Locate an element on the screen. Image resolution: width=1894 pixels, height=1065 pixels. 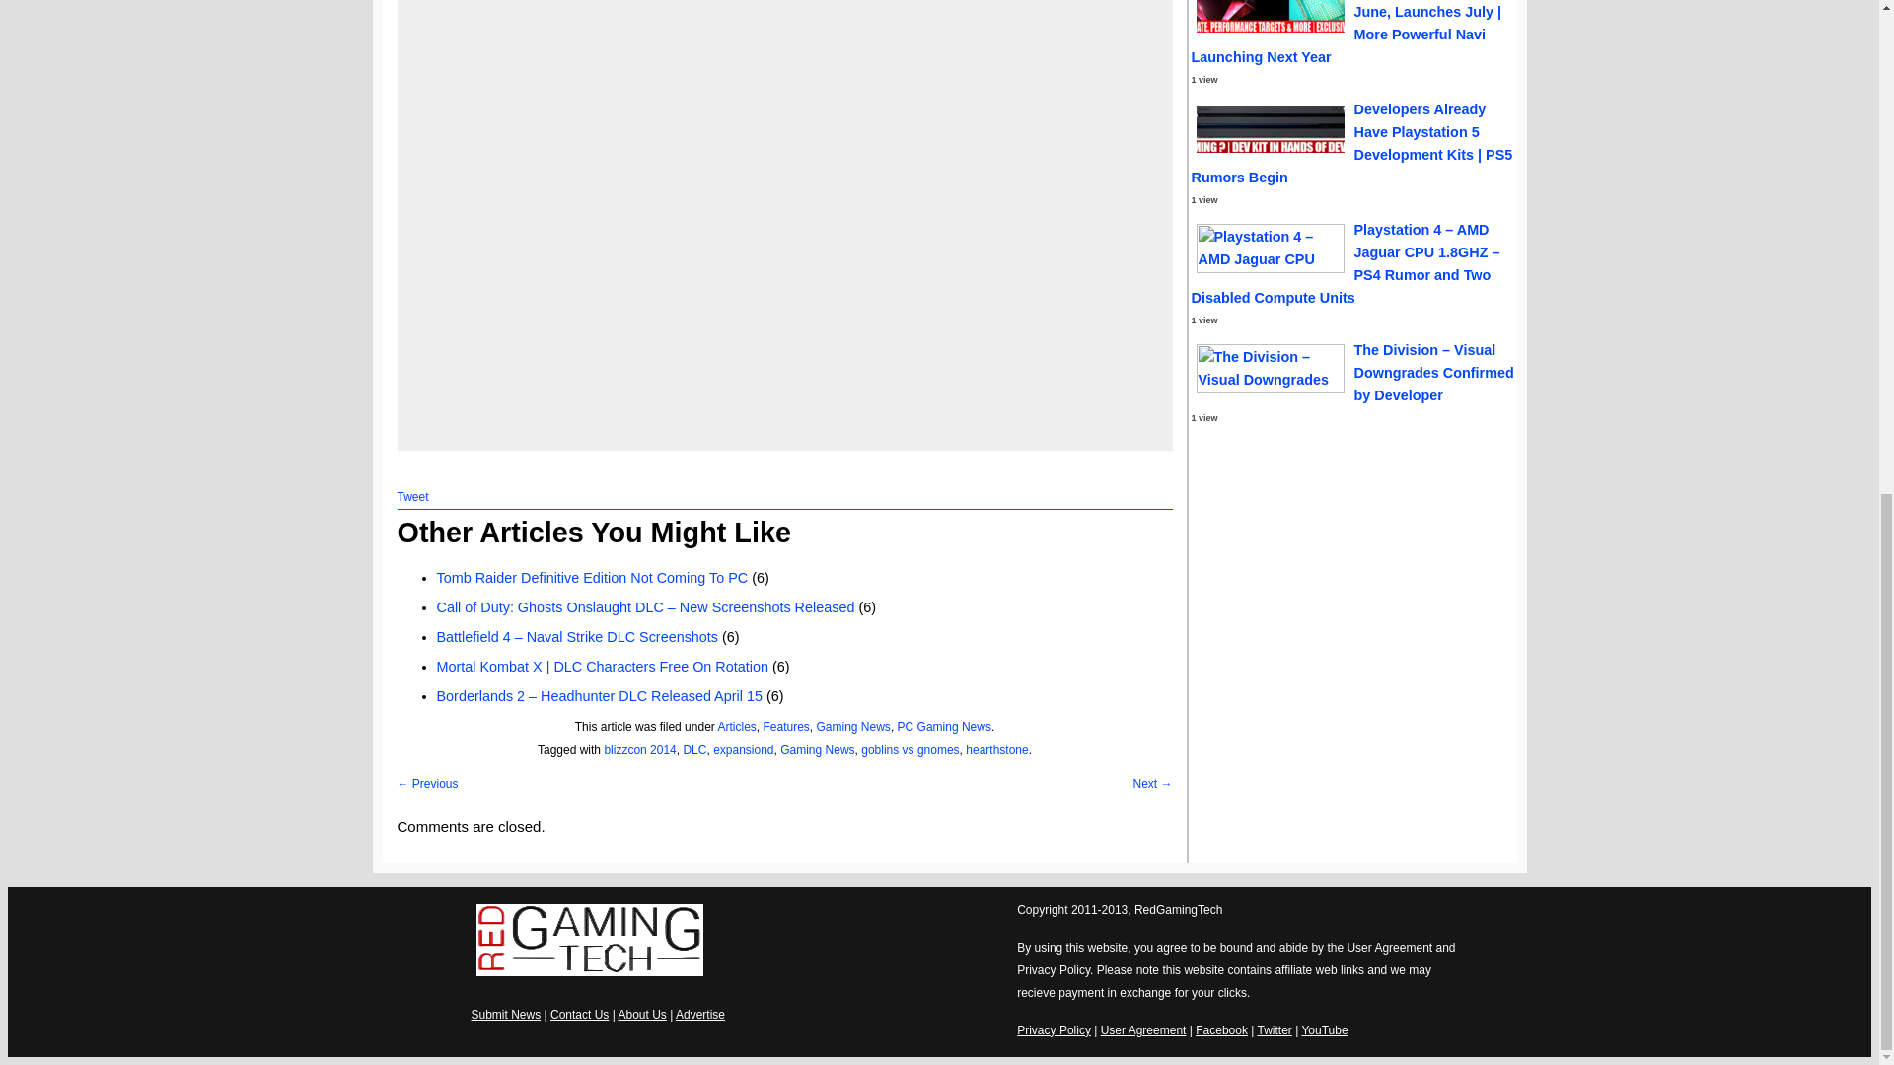
Tomb Raider Definitive Edition Not Coming To PC is located at coordinates (592, 578).